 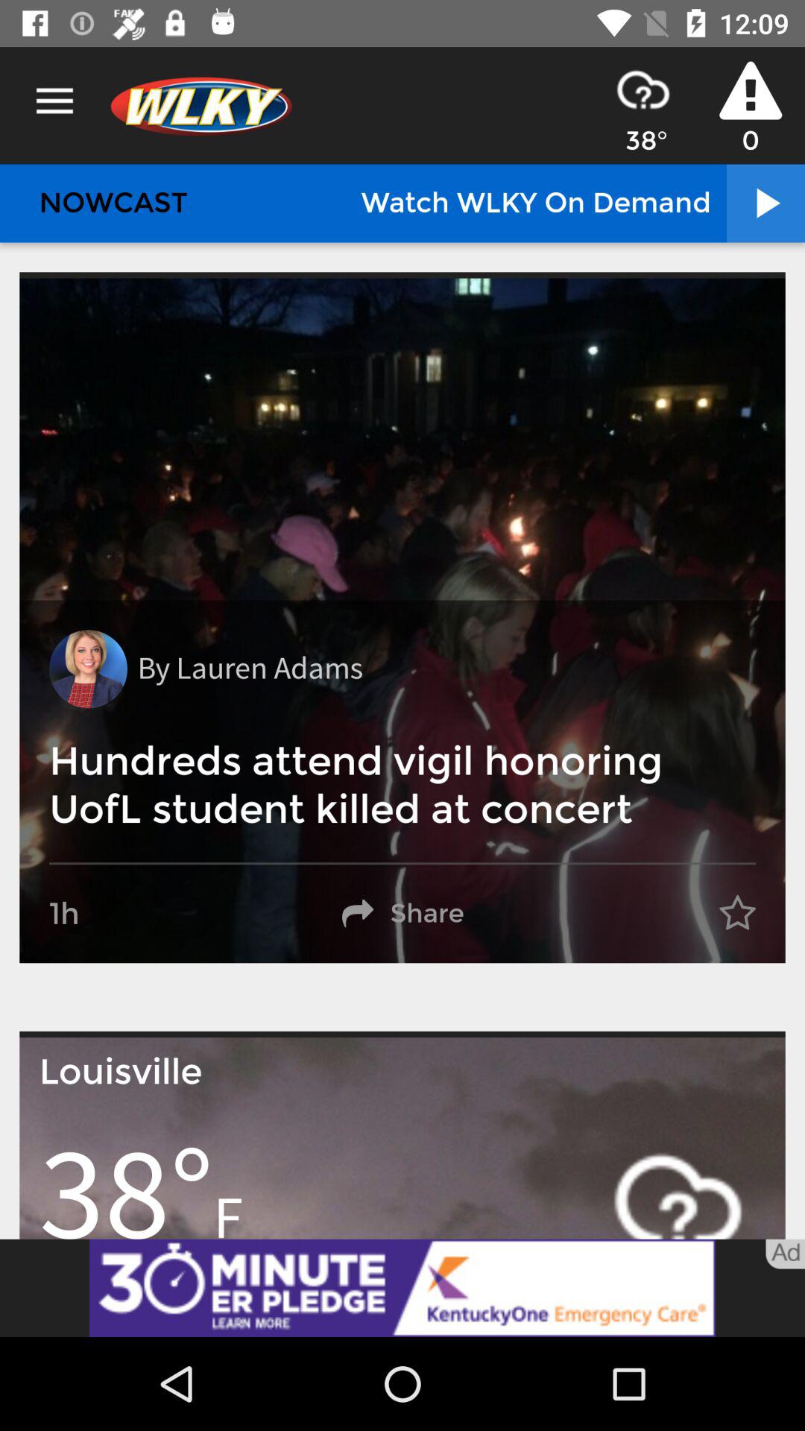 I want to click on click on share, so click(x=402, y=914).